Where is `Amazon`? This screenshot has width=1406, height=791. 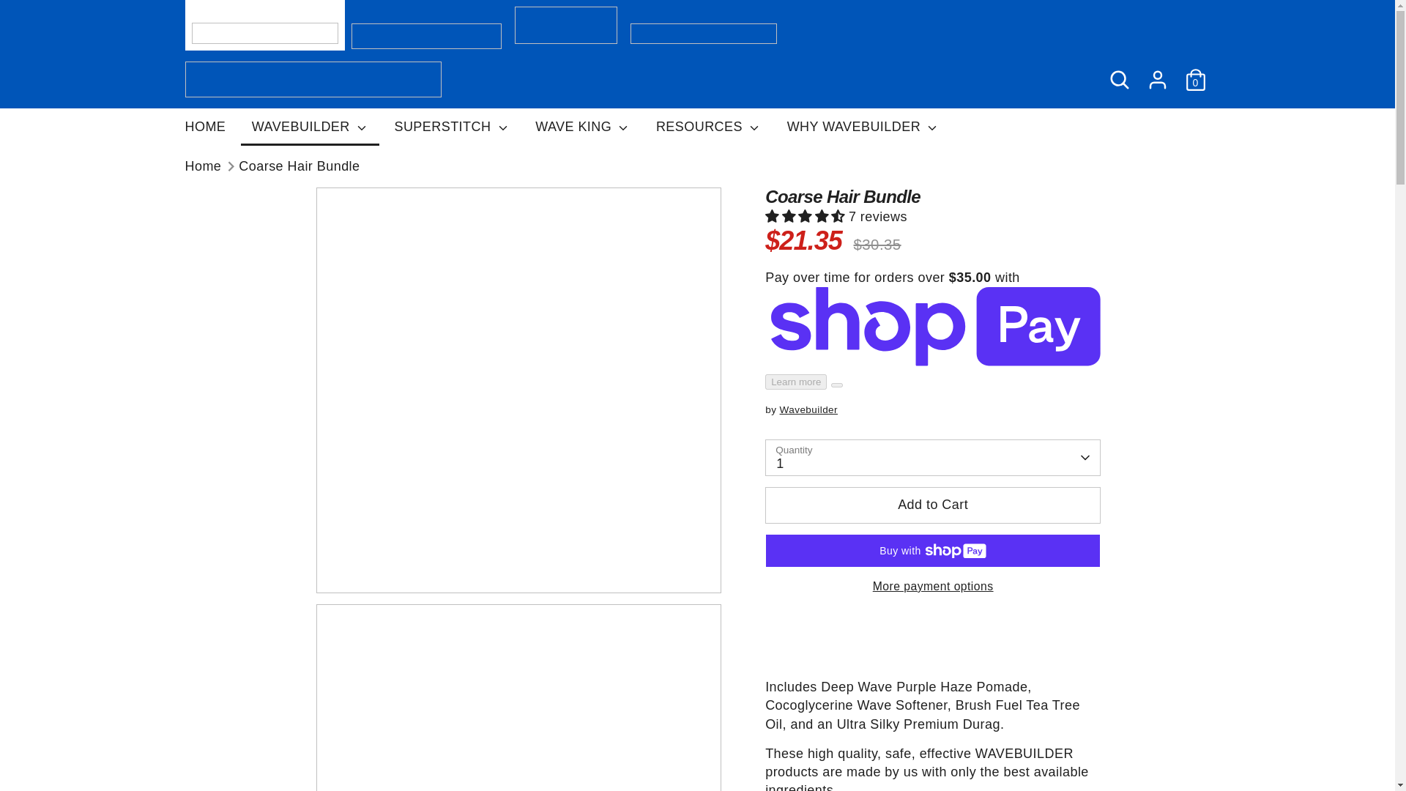 Amazon is located at coordinates (901, 744).